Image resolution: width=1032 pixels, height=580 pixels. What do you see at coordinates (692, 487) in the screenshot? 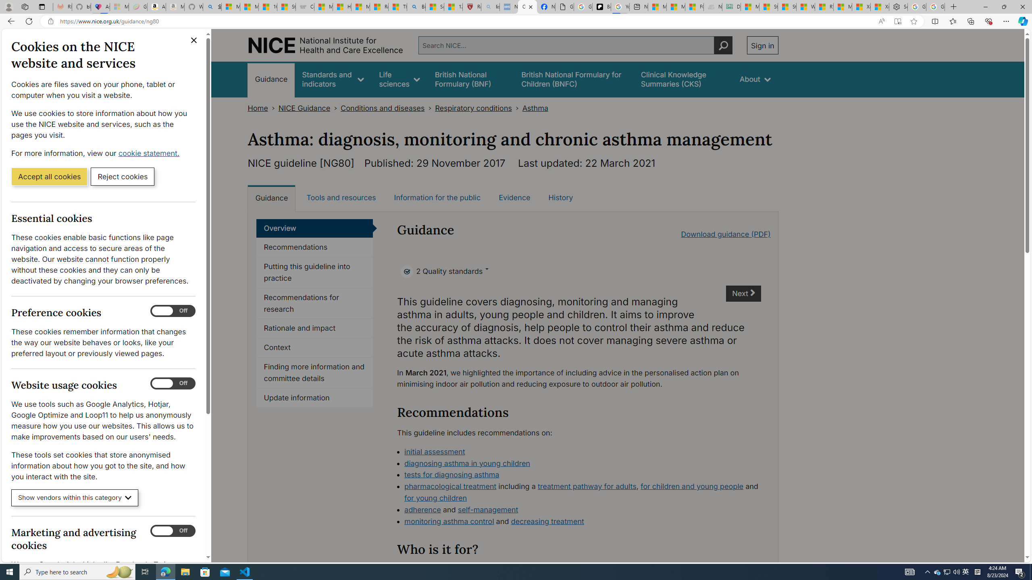
I see `for children and young people` at bounding box center [692, 487].